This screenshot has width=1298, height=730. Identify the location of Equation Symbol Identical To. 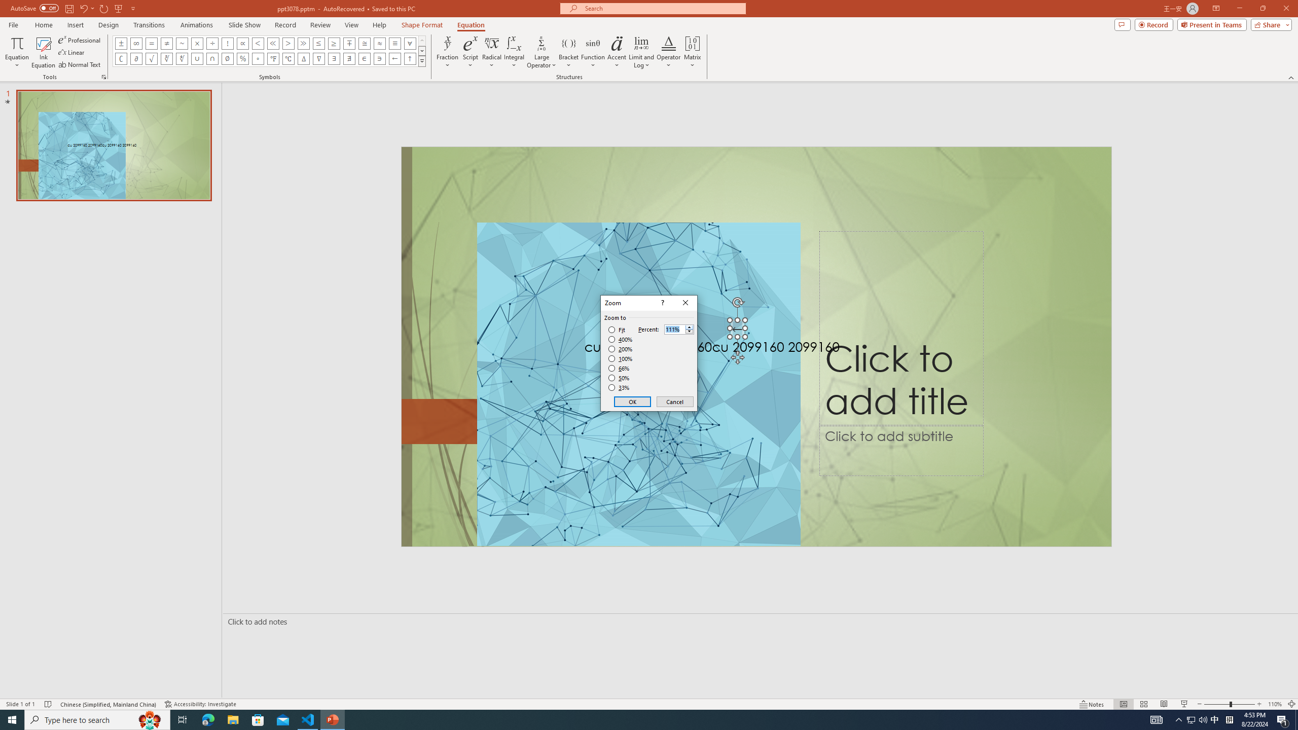
(394, 43).